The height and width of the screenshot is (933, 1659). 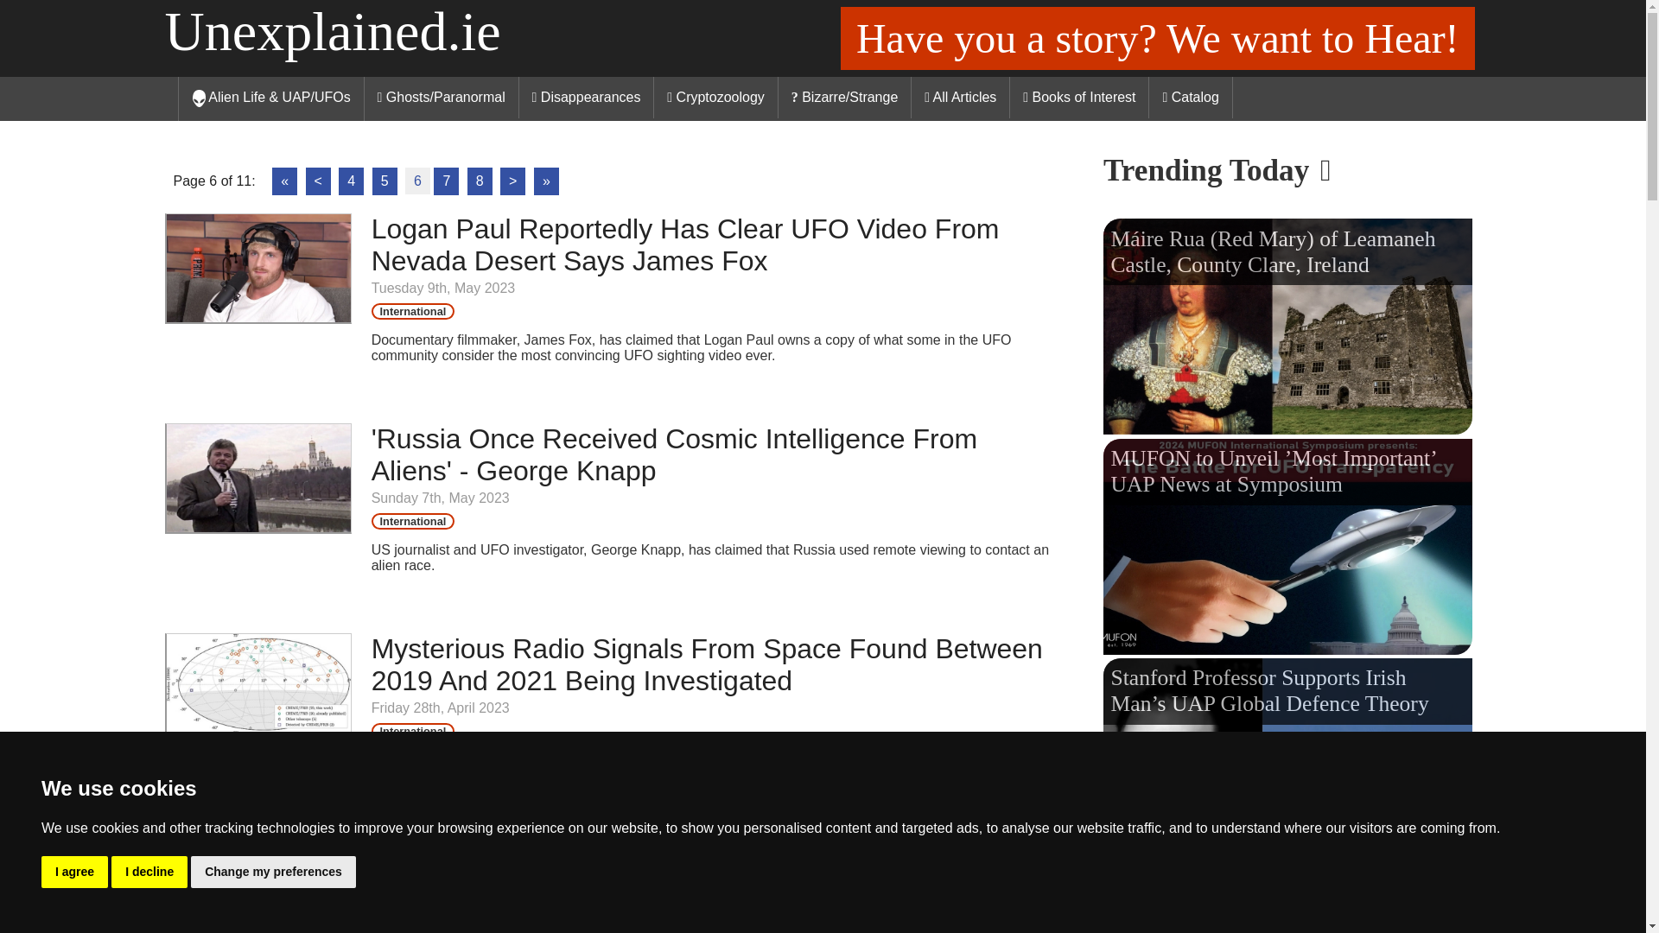 I want to click on Unexplained.ie, so click(x=332, y=31).